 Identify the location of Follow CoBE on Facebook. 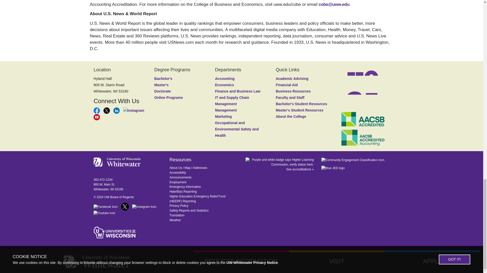
(97, 110).